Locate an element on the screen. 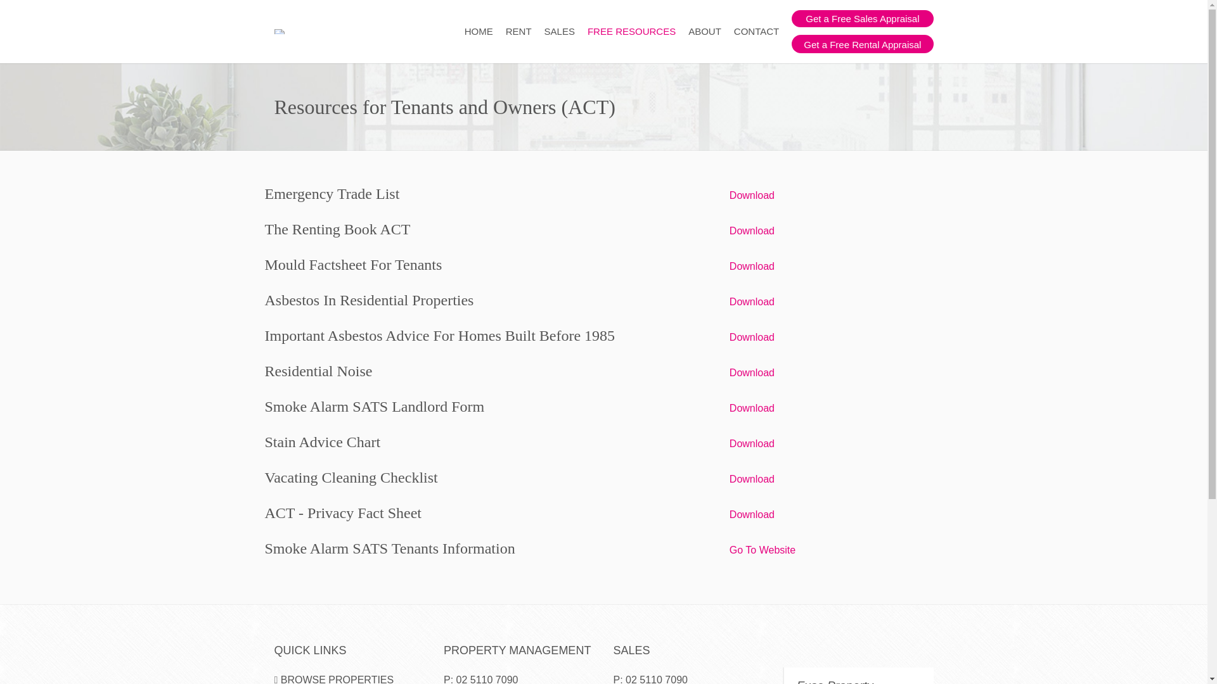 The width and height of the screenshot is (1217, 684). RENT is located at coordinates (518, 32).